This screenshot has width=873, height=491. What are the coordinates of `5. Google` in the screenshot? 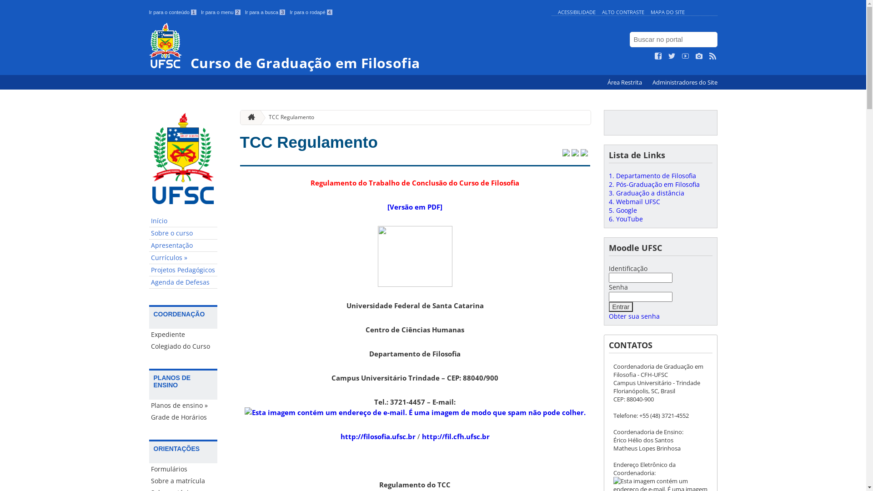 It's located at (622, 210).